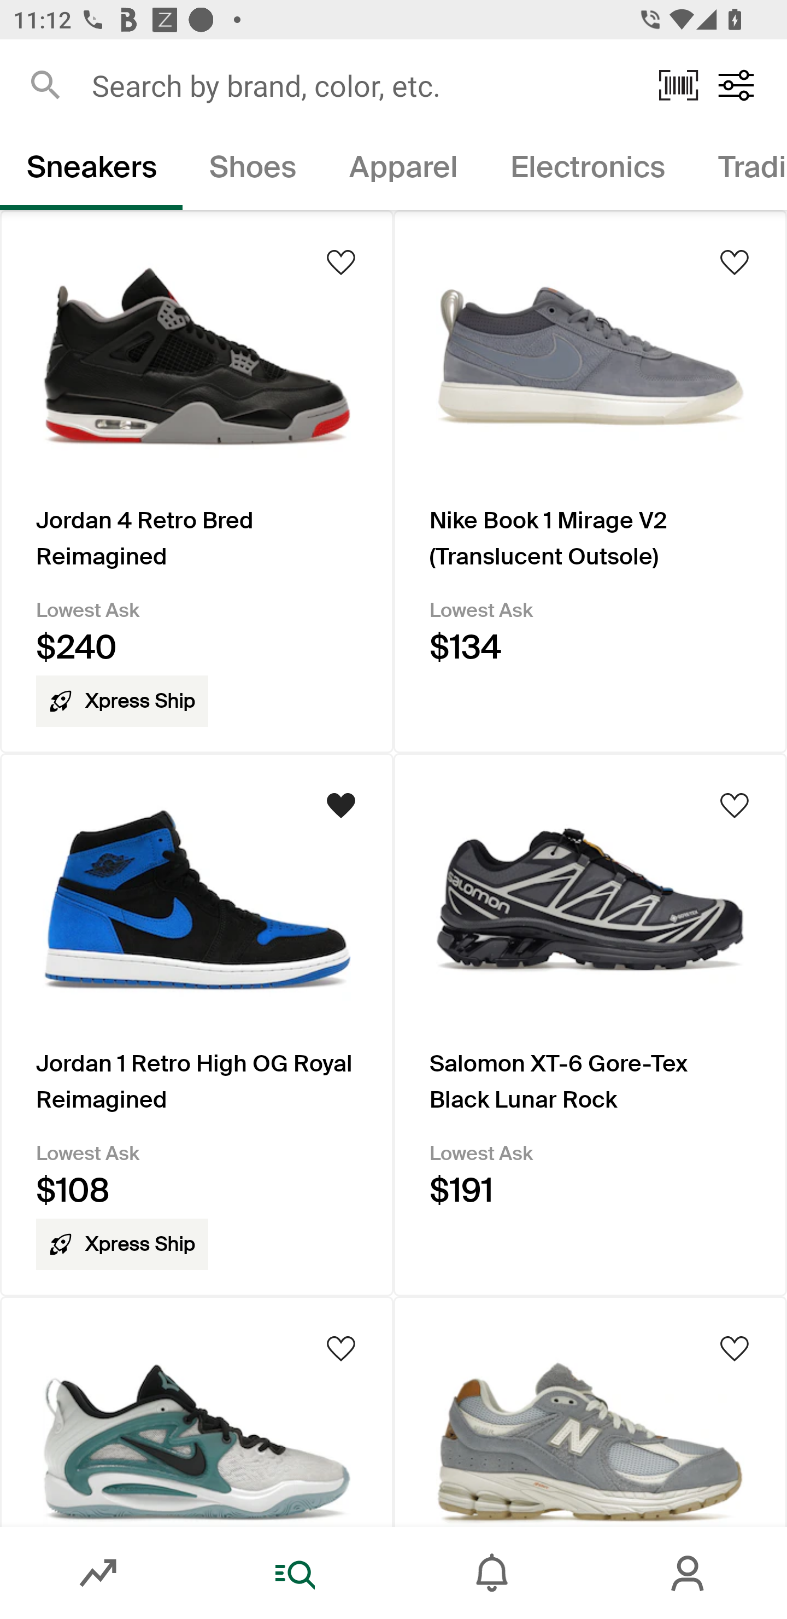 The image size is (787, 1619). I want to click on Product Image, so click(590, 1411).